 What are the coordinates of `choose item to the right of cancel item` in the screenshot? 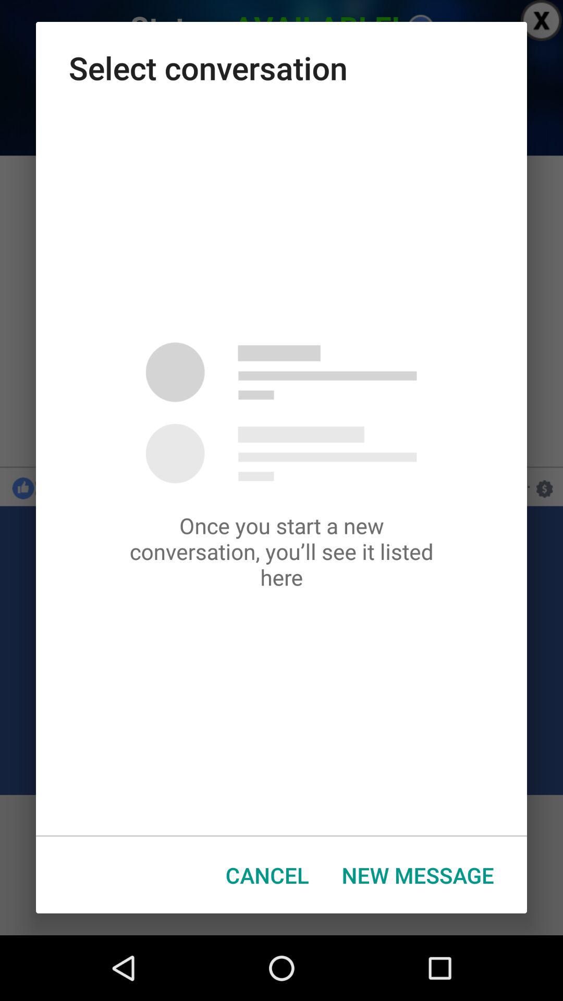 It's located at (418, 875).